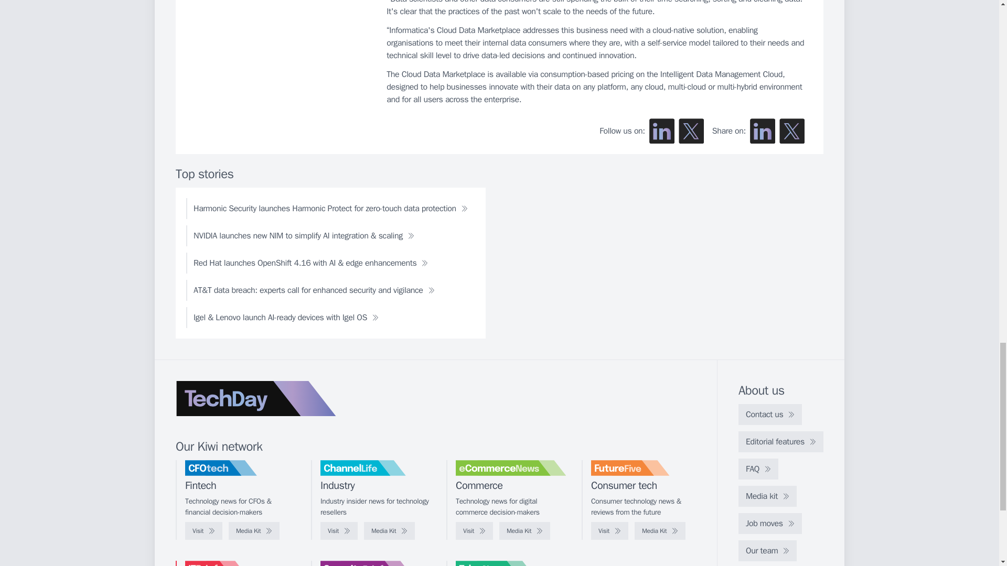  What do you see at coordinates (203, 530) in the screenshot?
I see `Visit` at bounding box center [203, 530].